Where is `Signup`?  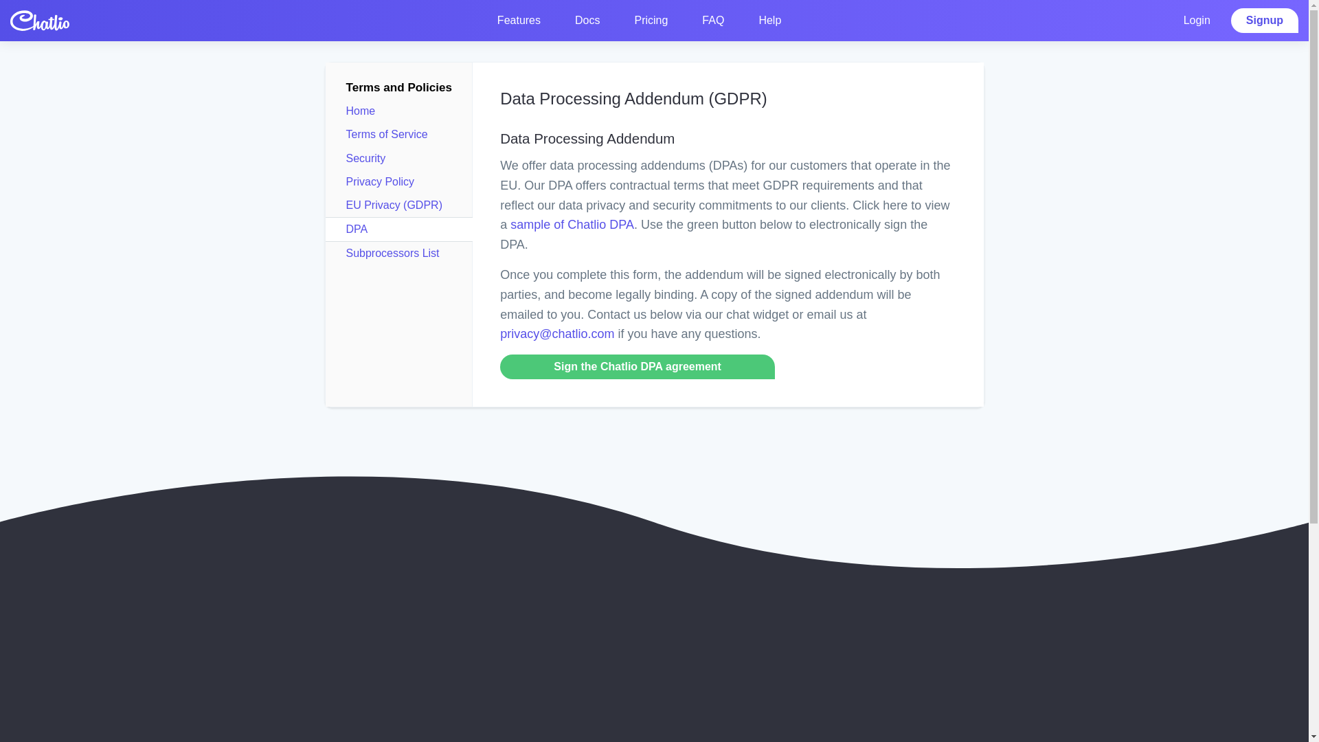 Signup is located at coordinates (1264, 20).